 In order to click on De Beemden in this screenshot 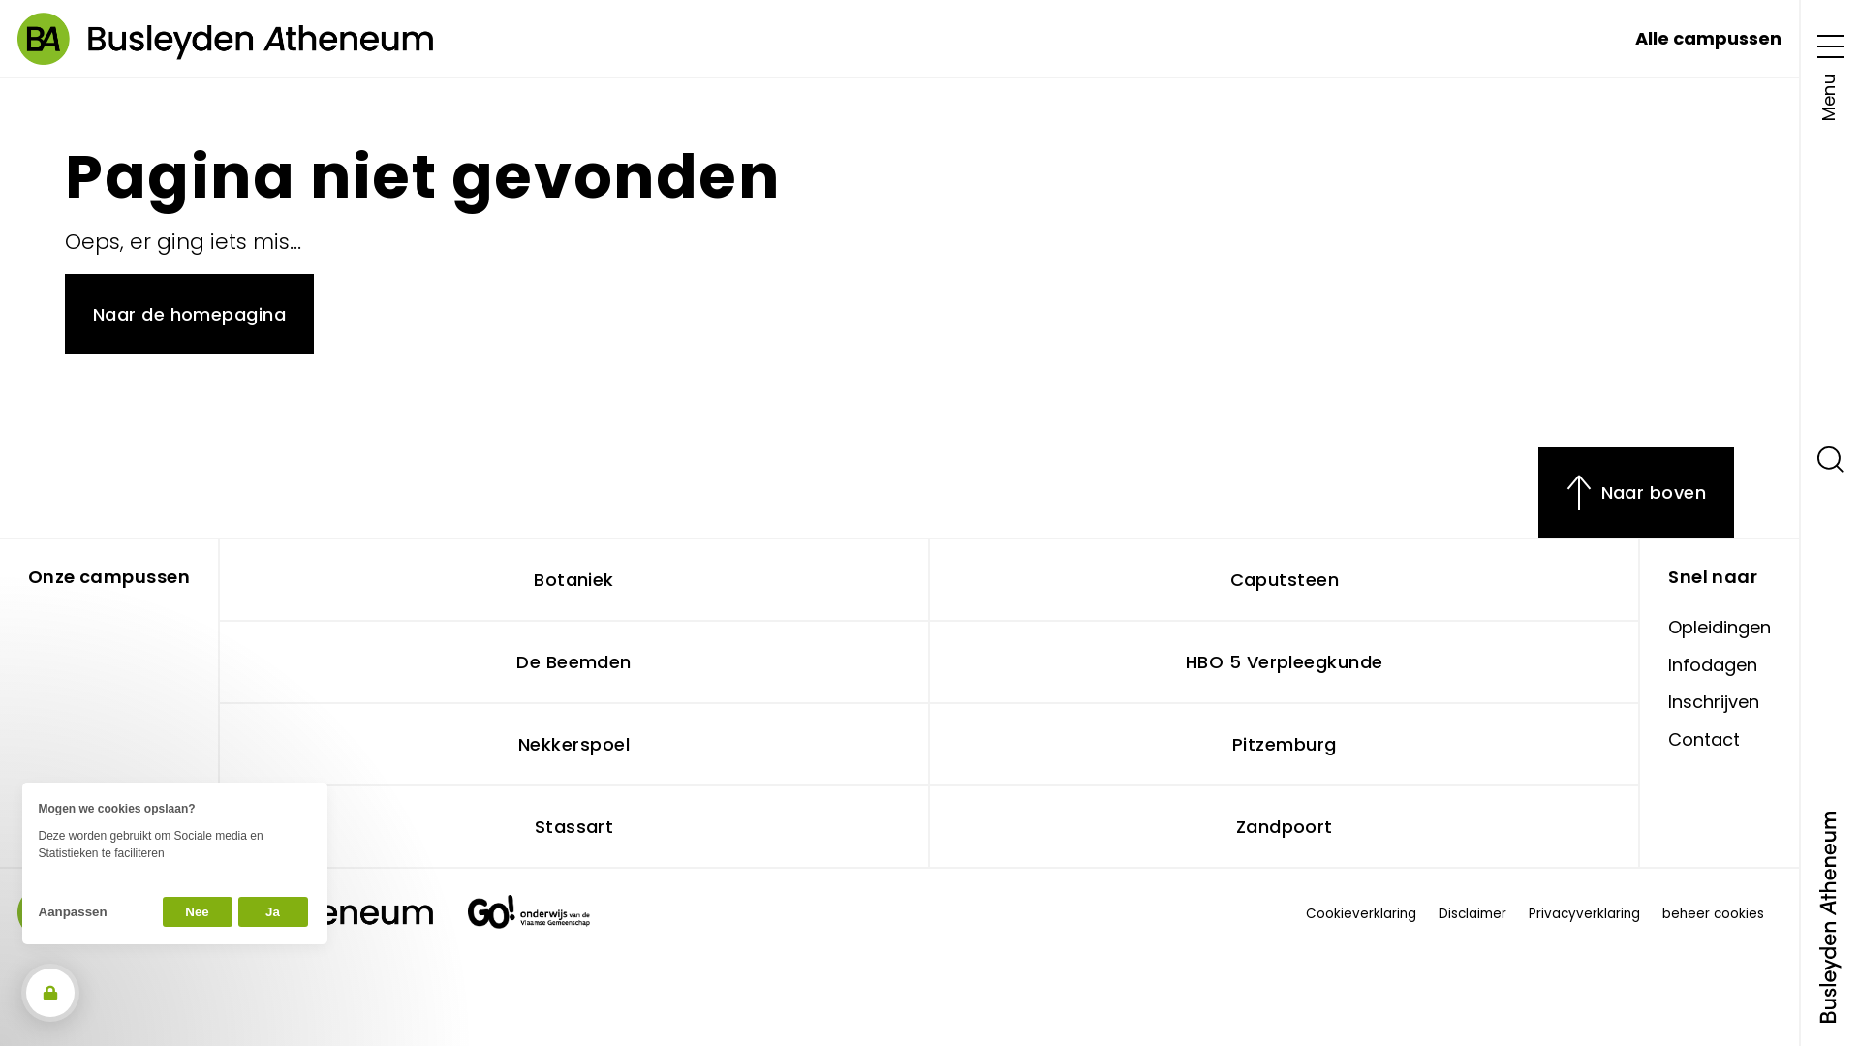, I will do `click(575, 662)`.